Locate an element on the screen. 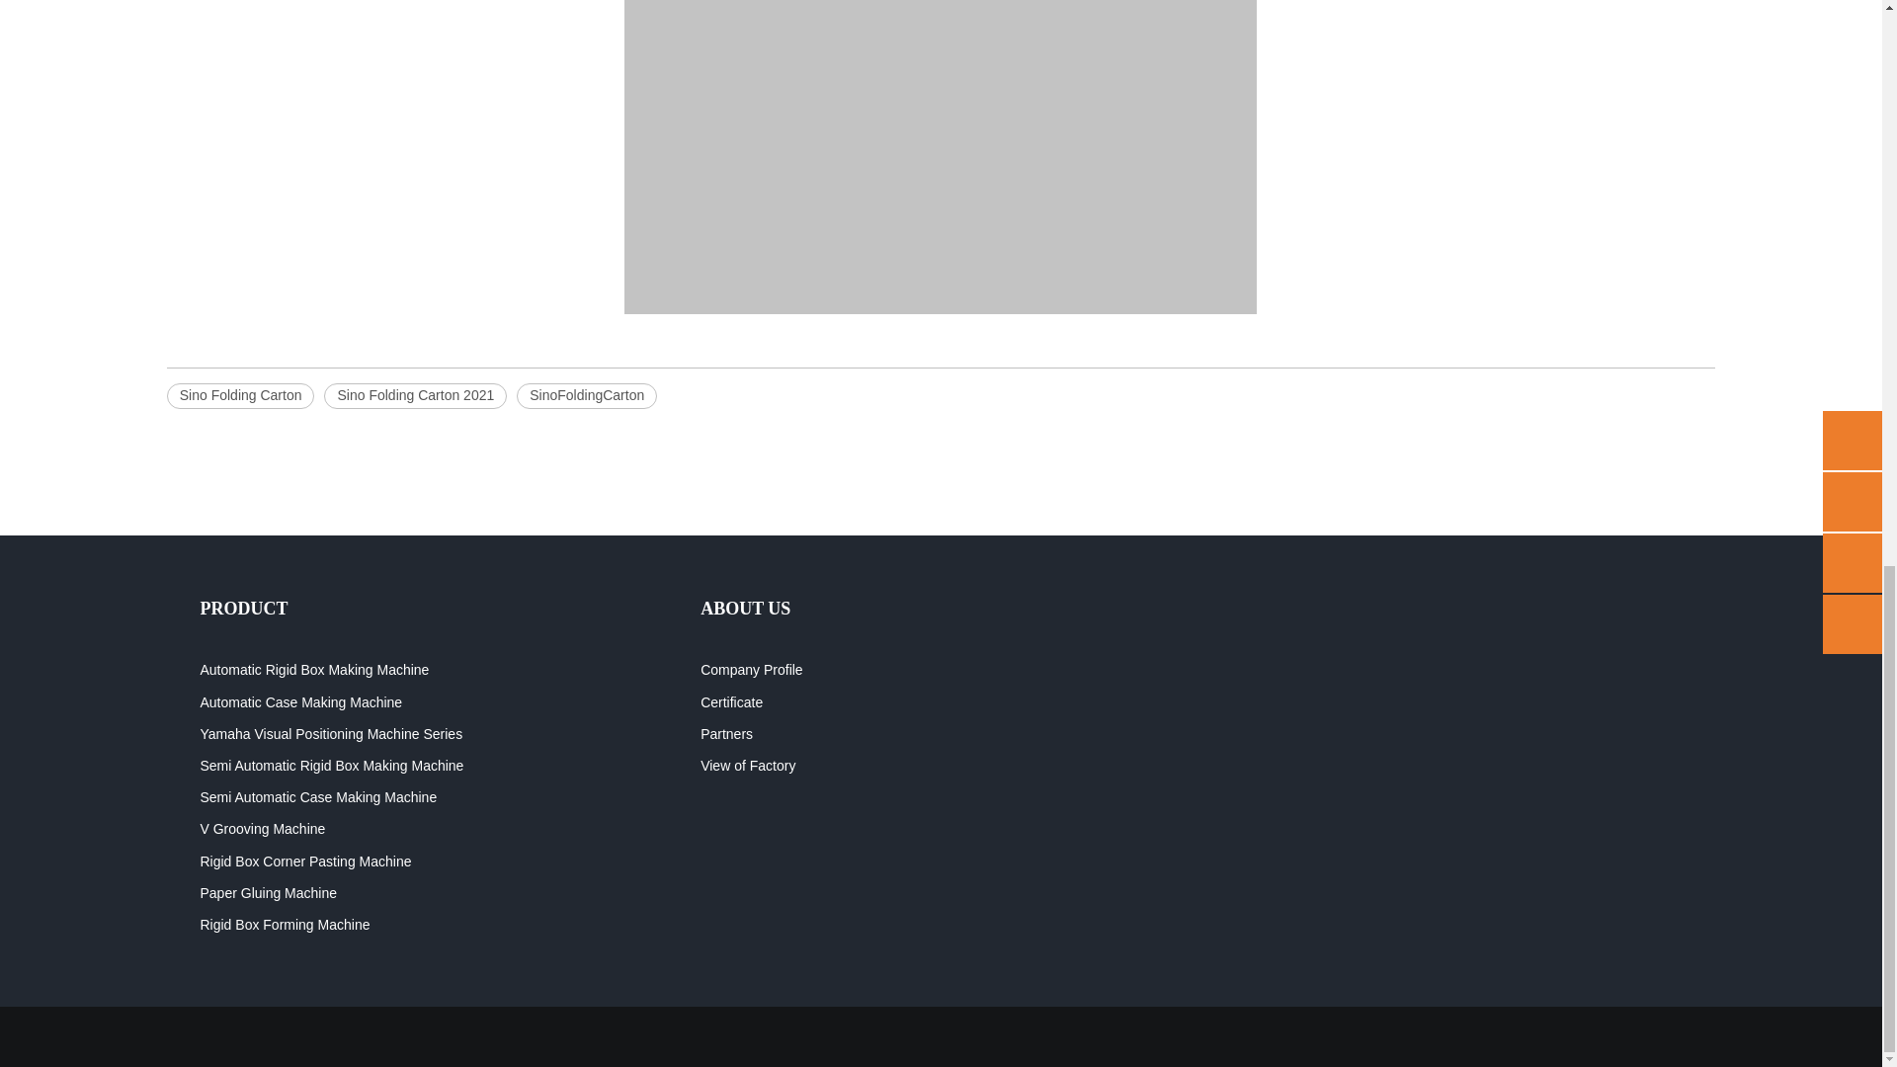 This screenshot has height=1067, width=1897. Automatic Case Making Machine  is located at coordinates (300, 702).